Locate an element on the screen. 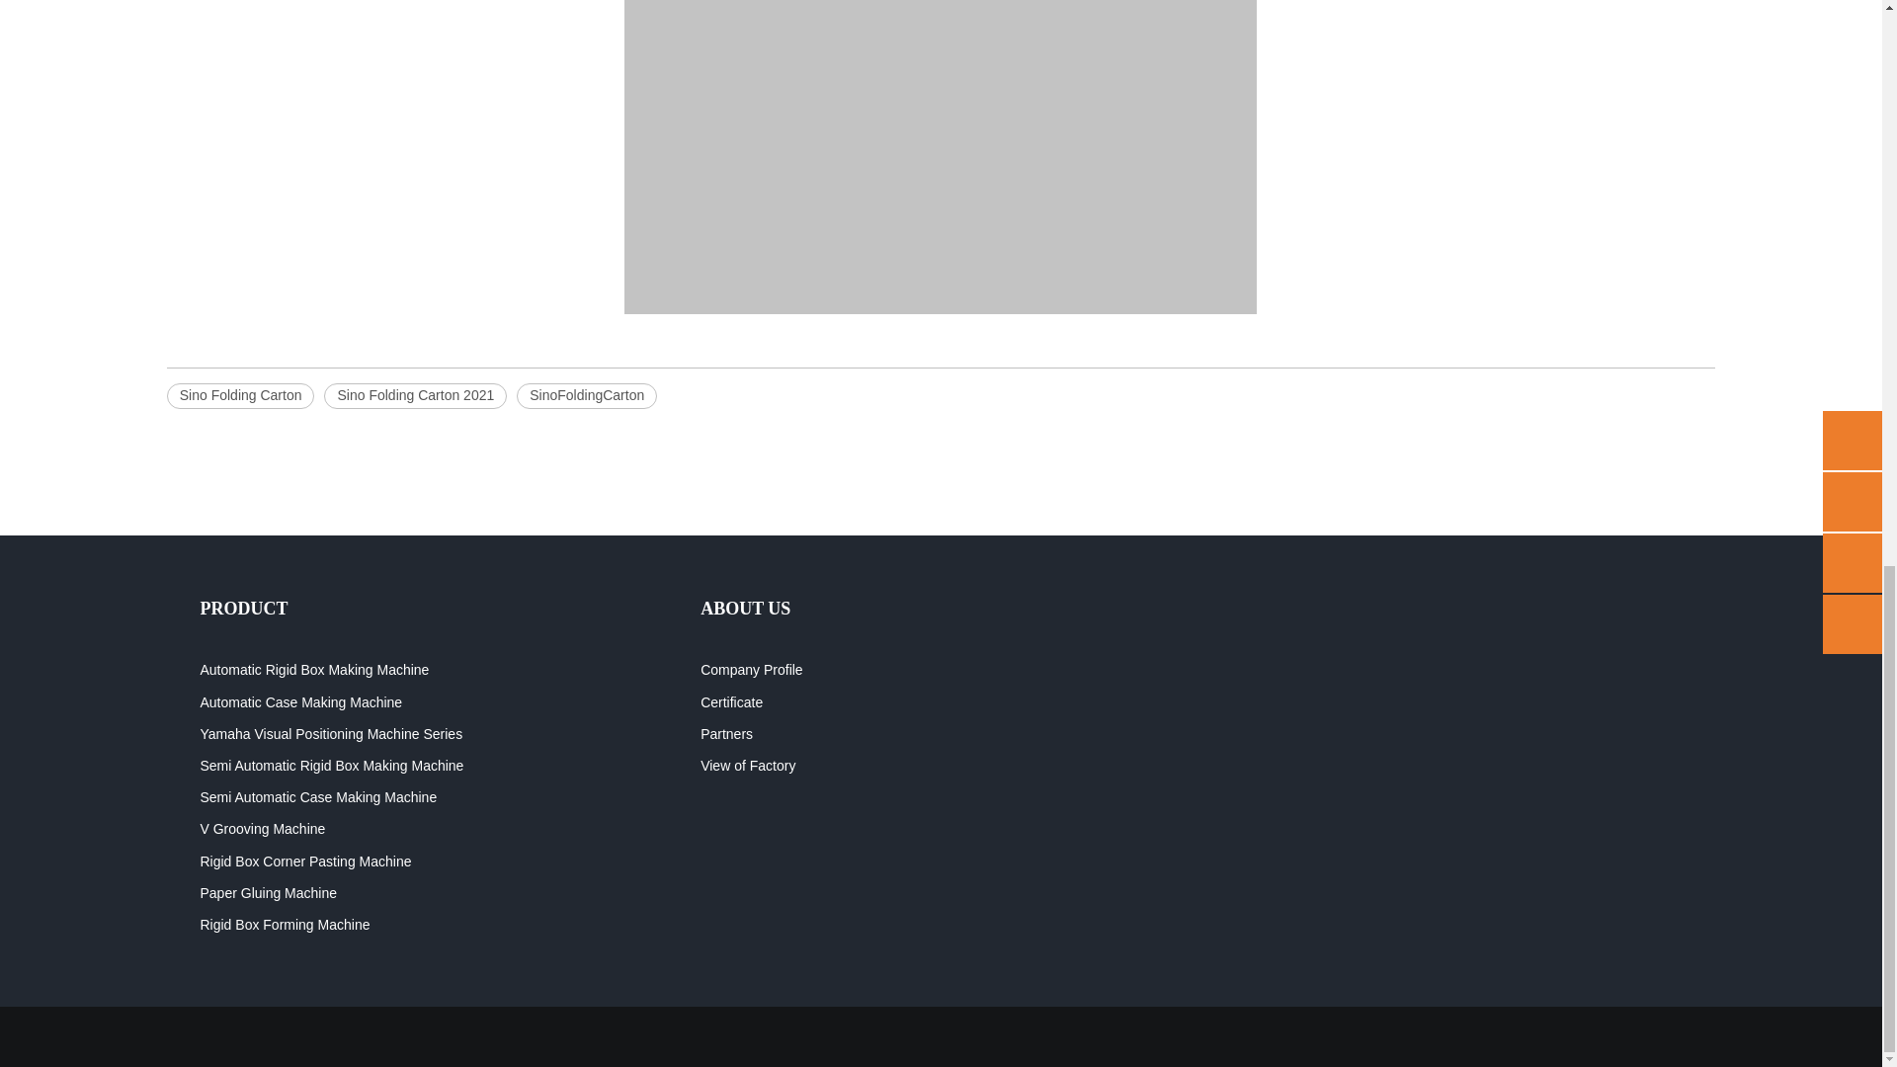 This screenshot has height=1067, width=1897. Automatic Case Making Machine  is located at coordinates (300, 702).